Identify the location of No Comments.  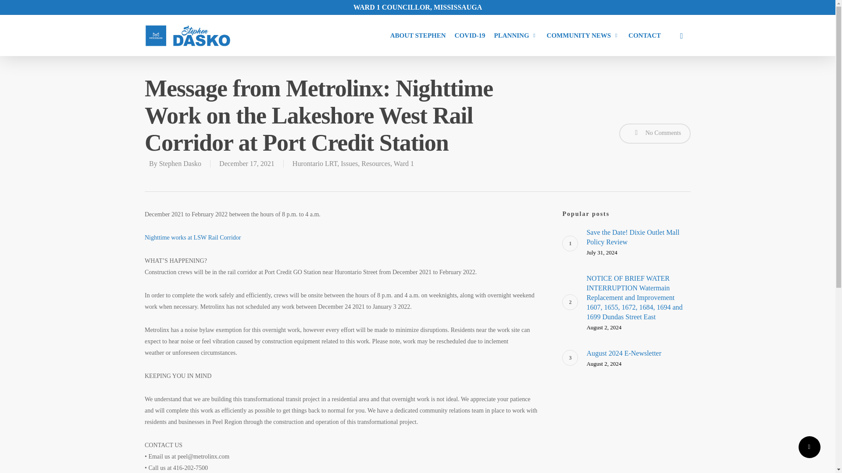
(404, 164).